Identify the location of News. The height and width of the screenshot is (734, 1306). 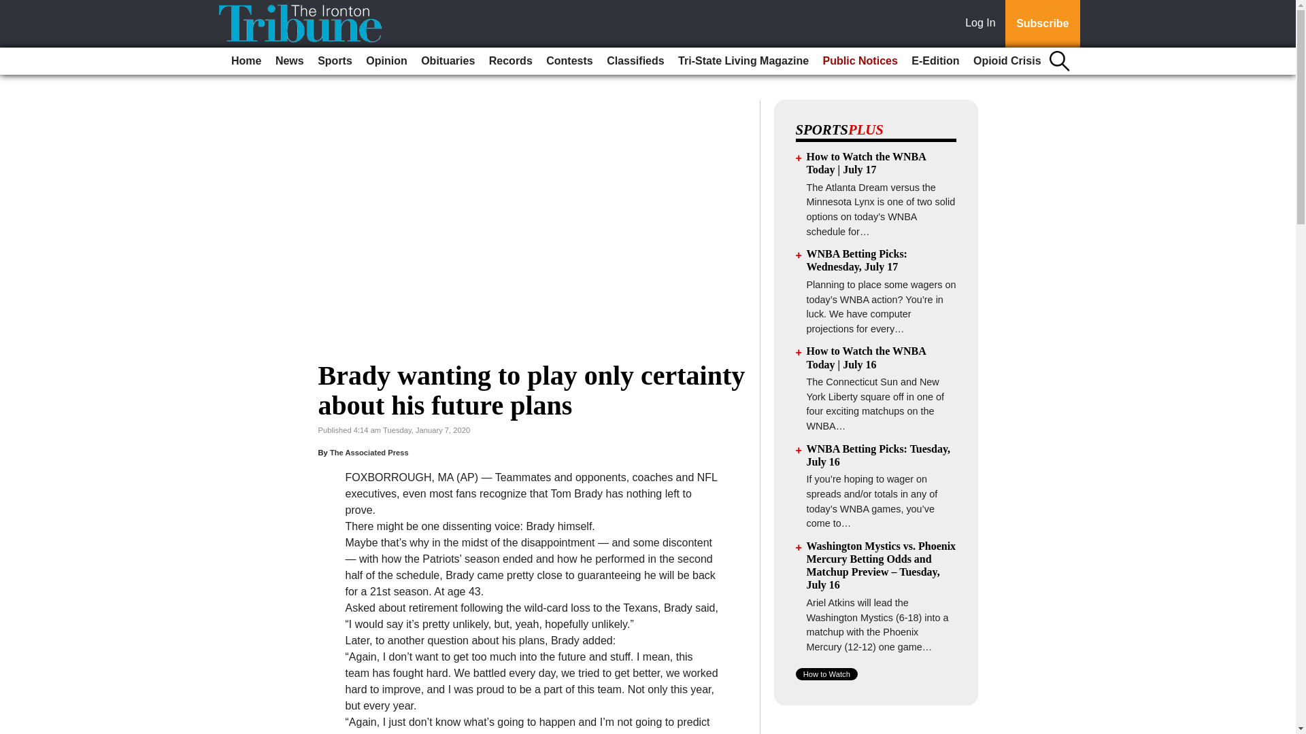
(290, 61).